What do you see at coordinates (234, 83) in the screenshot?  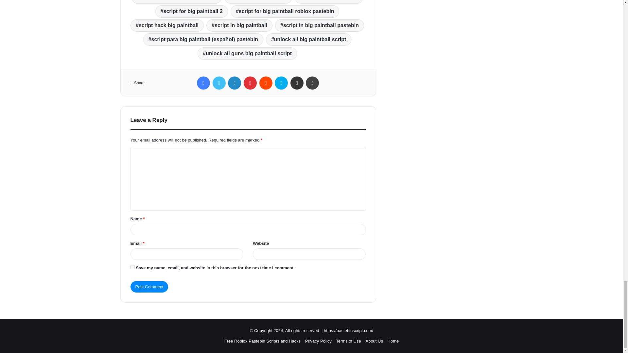 I see `LinkedIn` at bounding box center [234, 83].